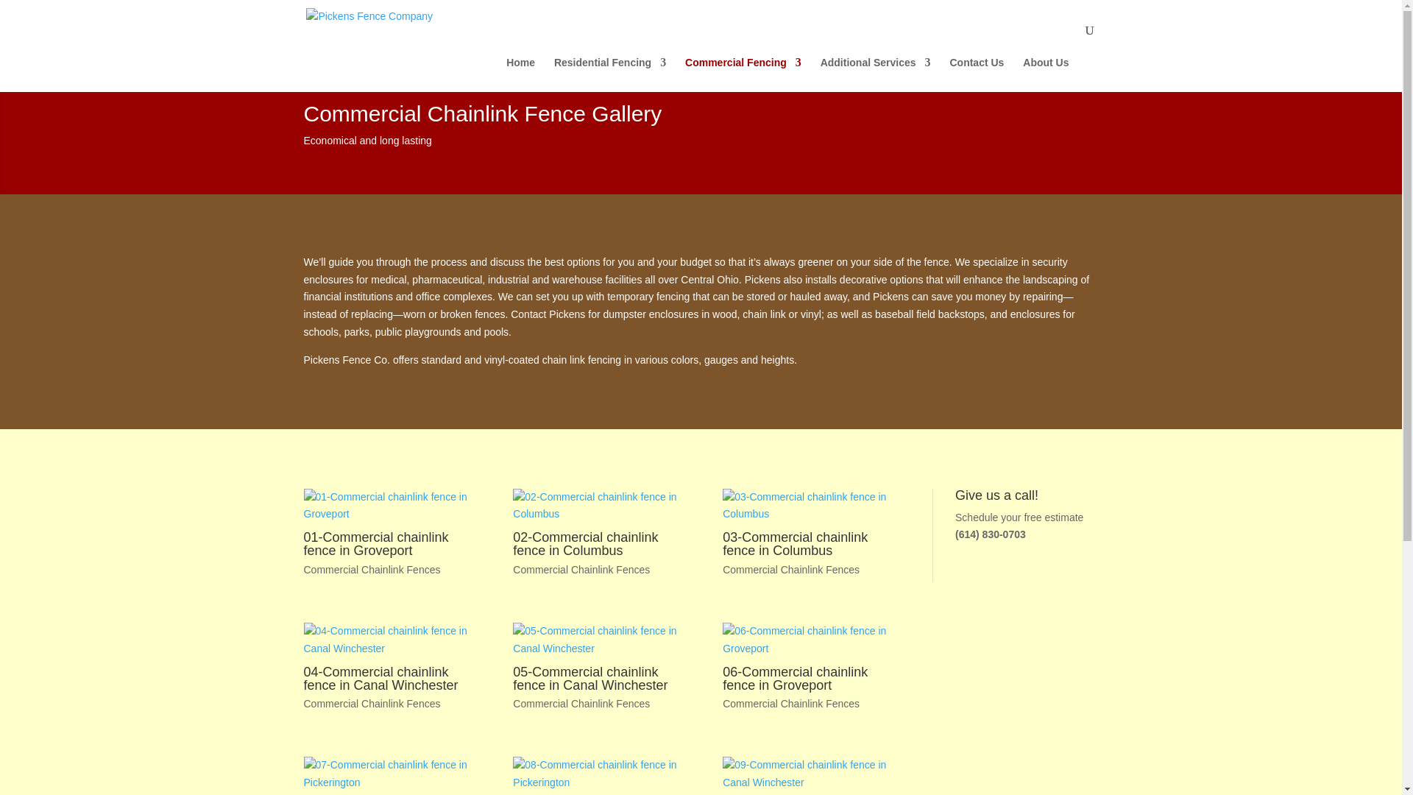 This screenshot has height=795, width=1413. Describe the element at coordinates (595, 640) in the screenshot. I see `05-Commercial chainlink fence in Canal Winchester` at that location.